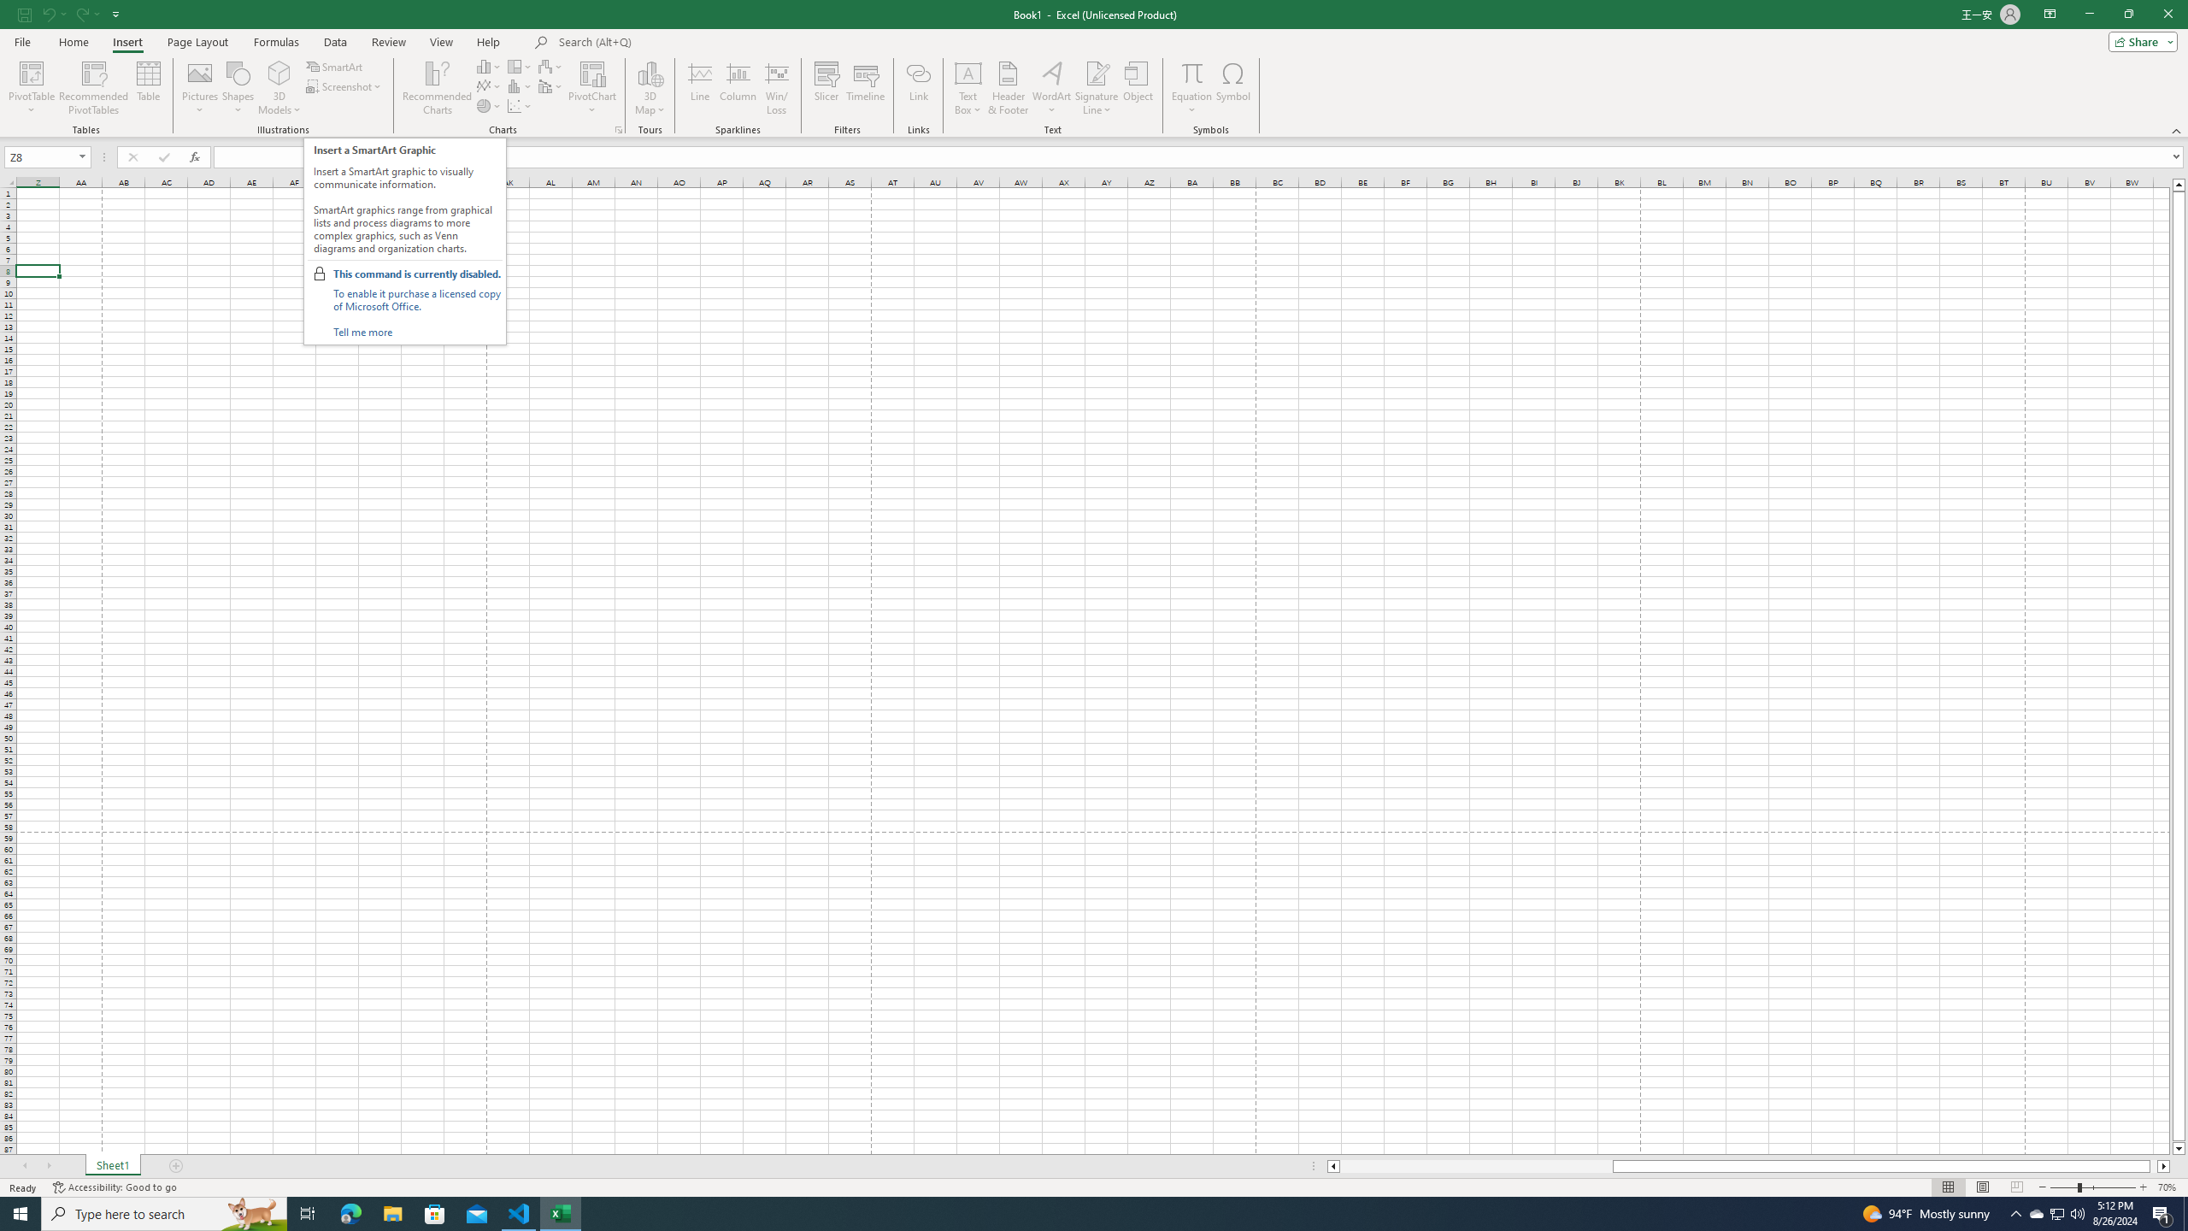  What do you see at coordinates (94, 88) in the screenshot?
I see `Recommended PivotTables` at bounding box center [94, 88].